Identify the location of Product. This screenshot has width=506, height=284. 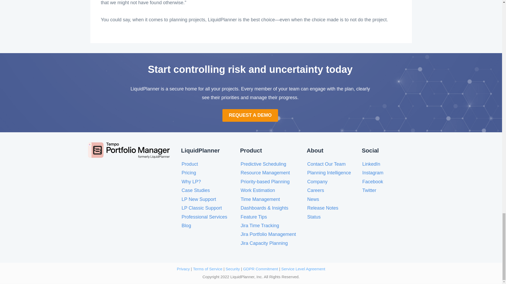
(190, 164).